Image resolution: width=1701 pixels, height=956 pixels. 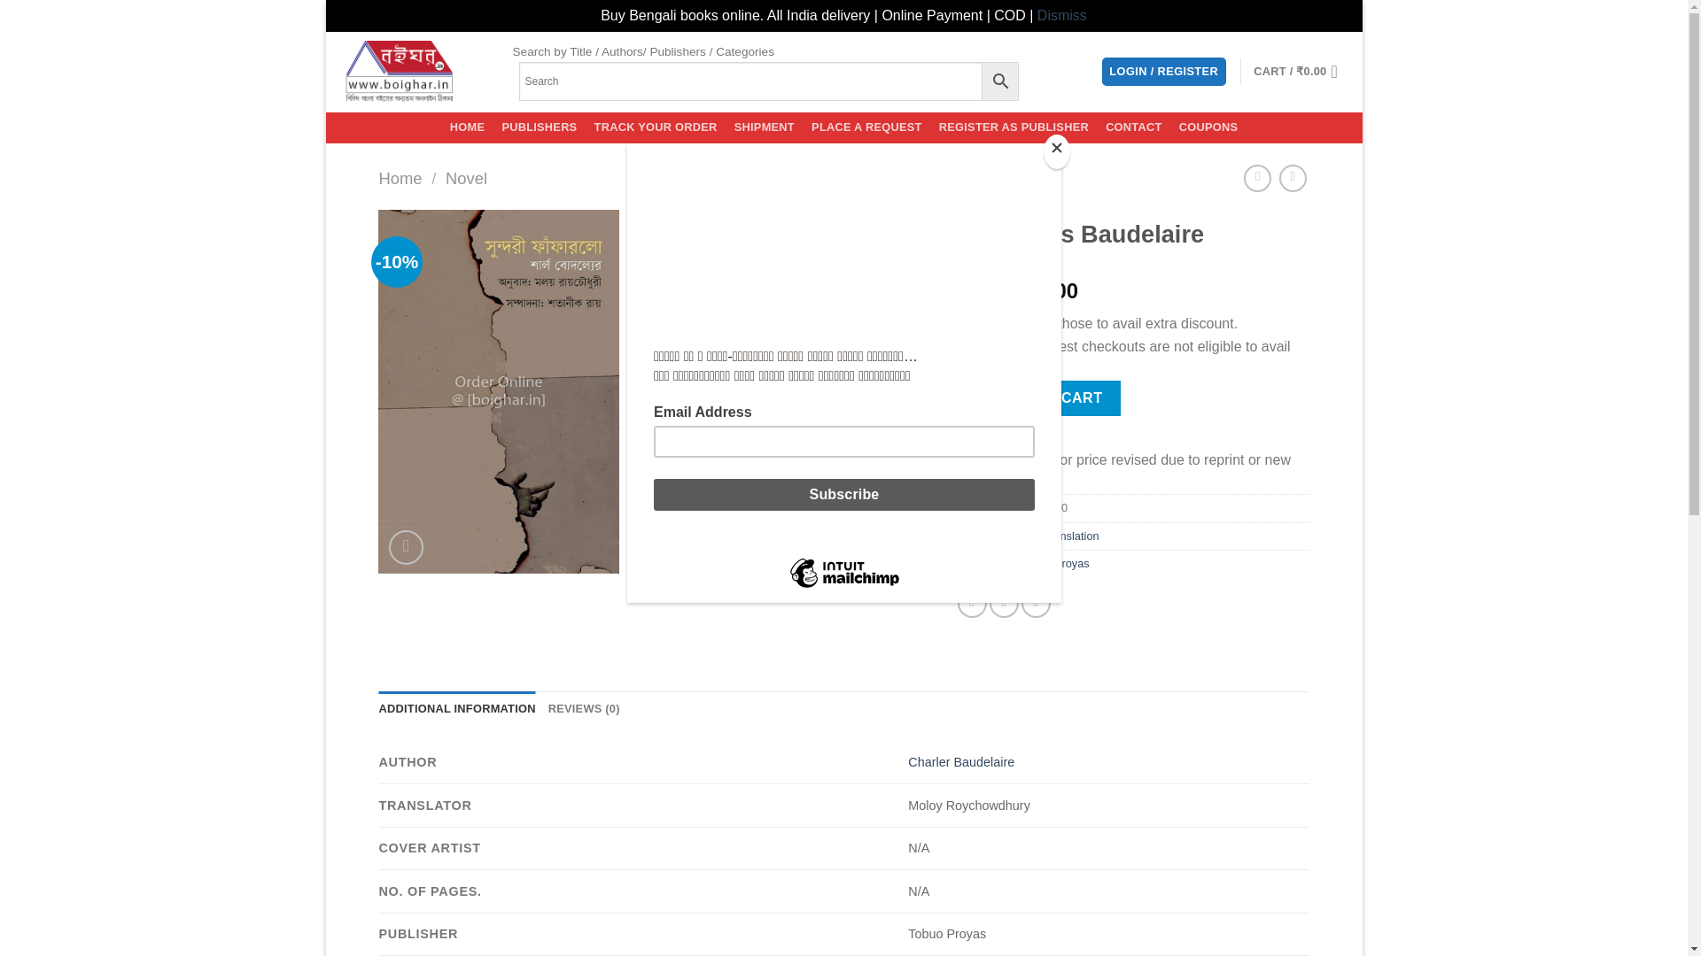 What do you see at coordinates (980, 563) in the screenshot?
I see `Shatanik Roy` at bounding box center [980, 563].